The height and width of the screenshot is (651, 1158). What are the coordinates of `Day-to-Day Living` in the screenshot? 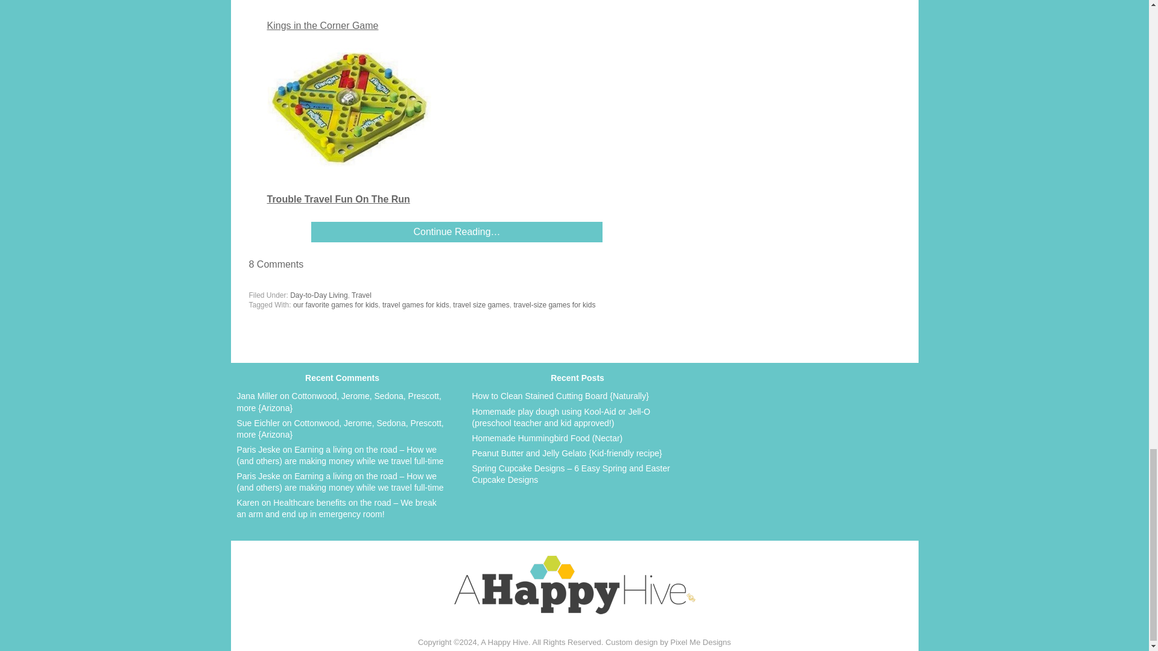 It's located at (318, 295).